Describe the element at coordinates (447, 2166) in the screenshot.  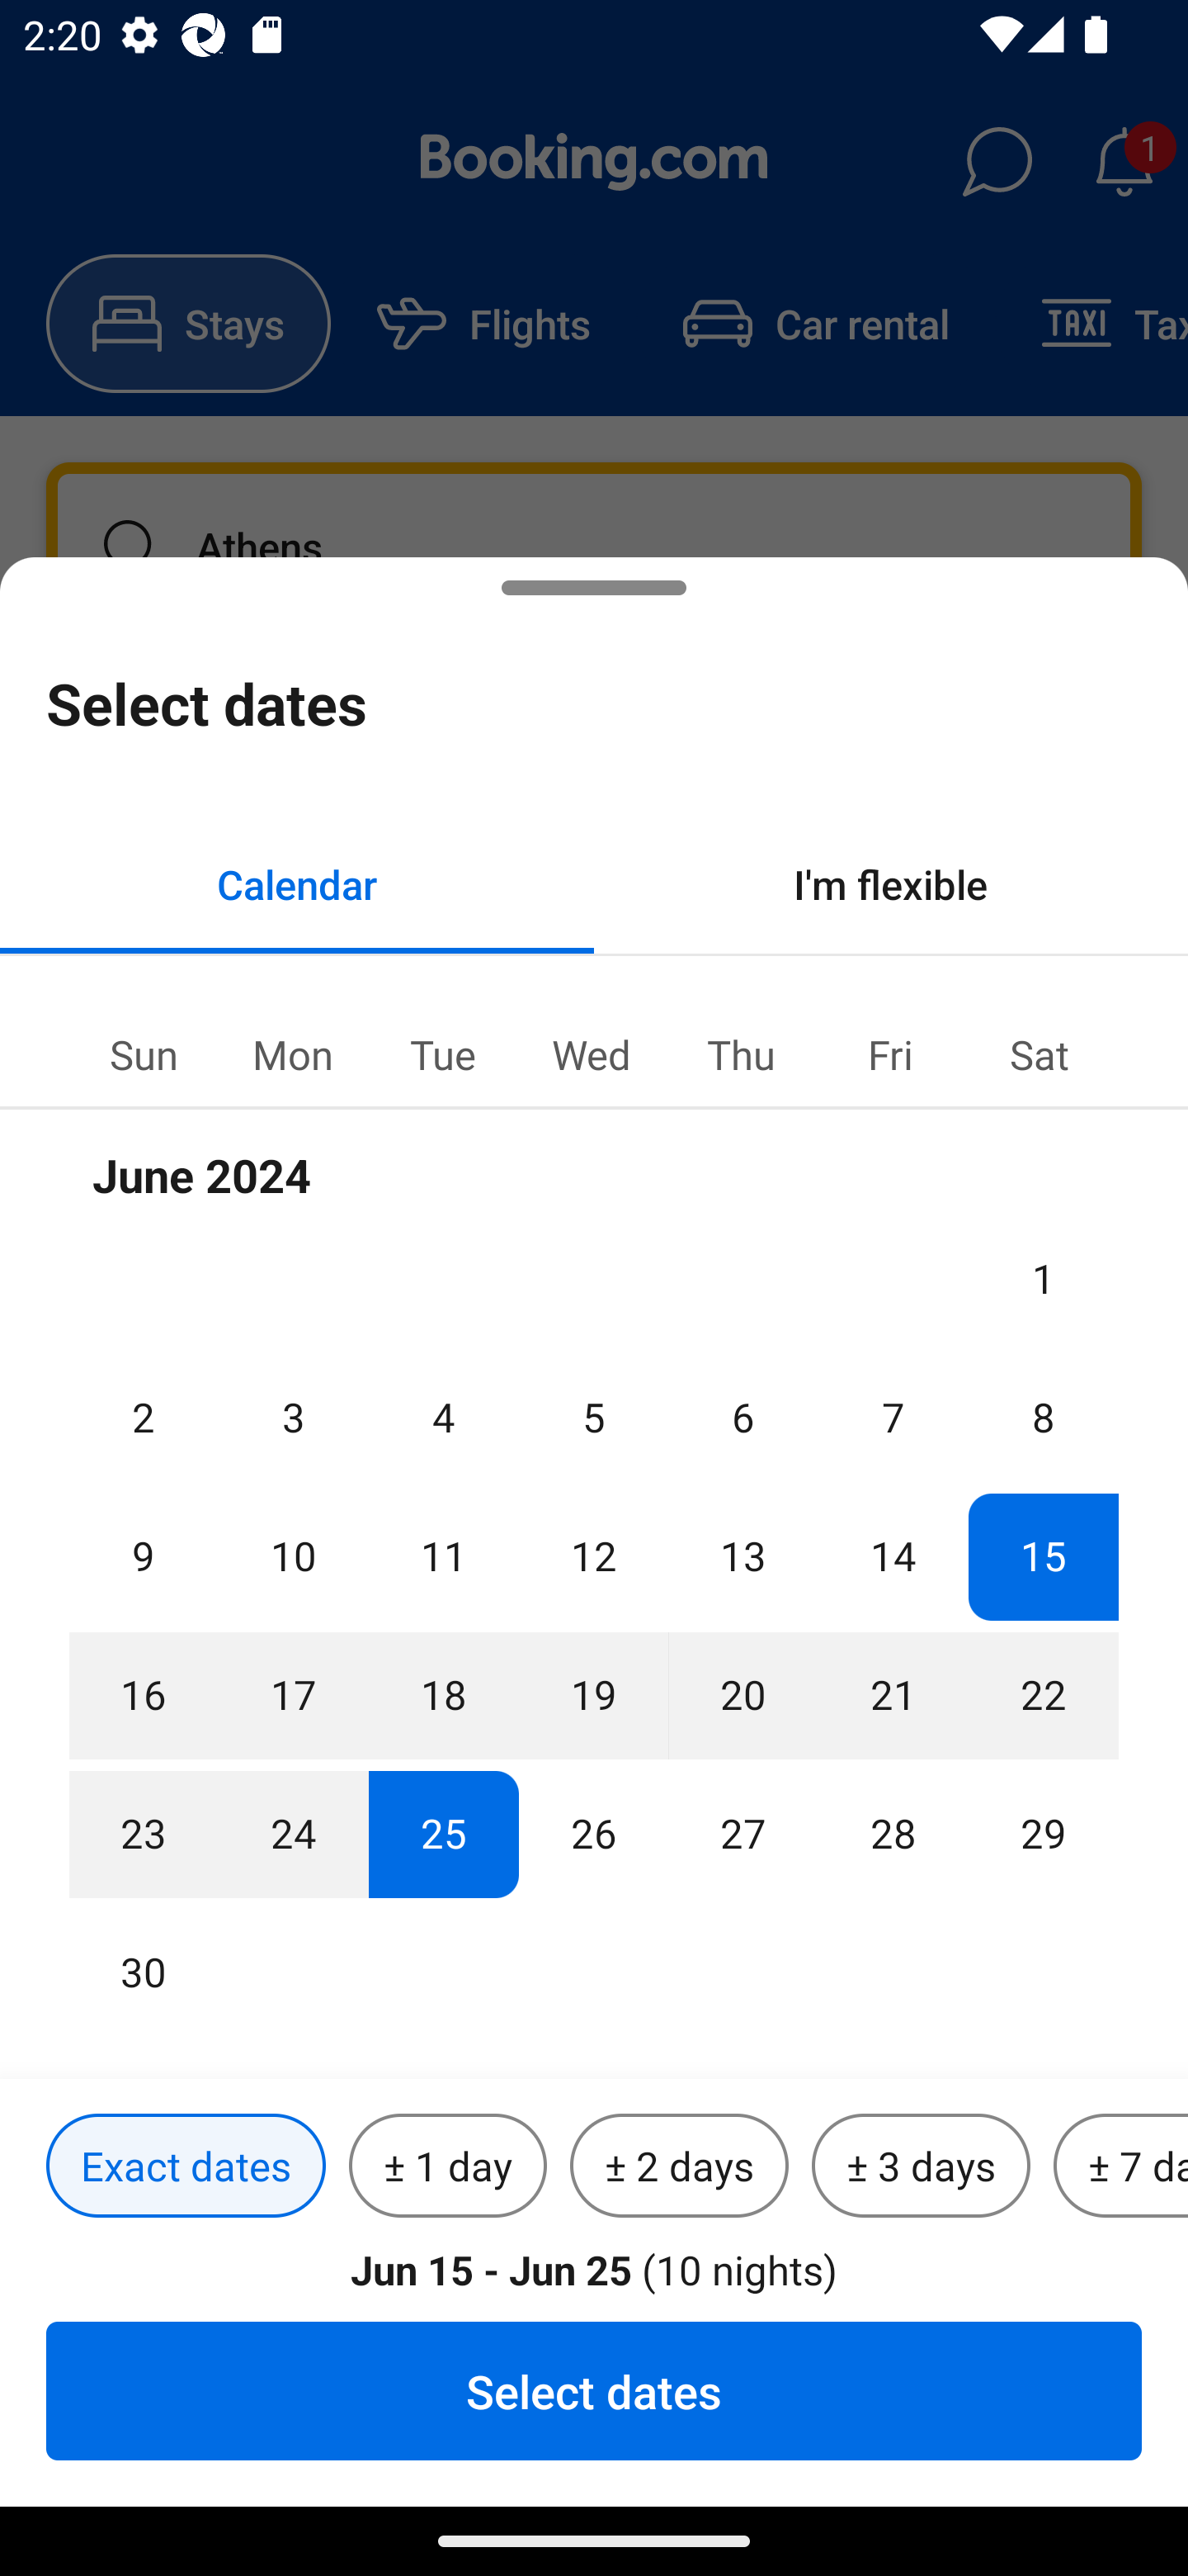
I see `± 1 day` at that location.